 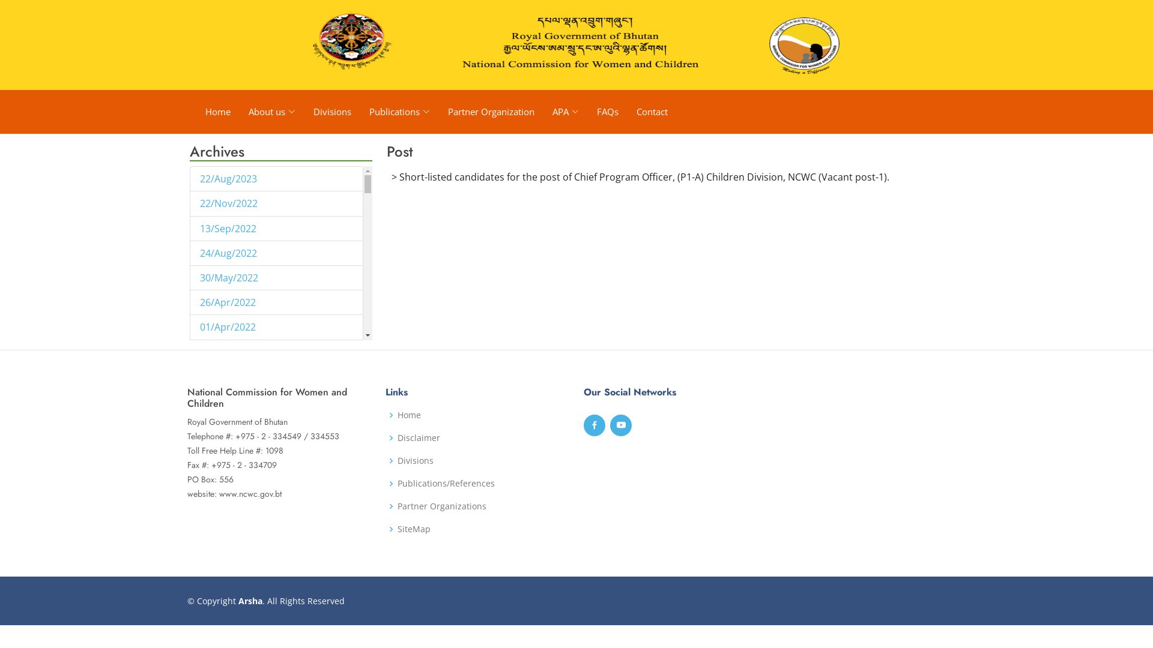 What do you see at coordinates (228, 500) in the screenshot?
I see `14/Jan/2022` at bounding box center [228, 500].